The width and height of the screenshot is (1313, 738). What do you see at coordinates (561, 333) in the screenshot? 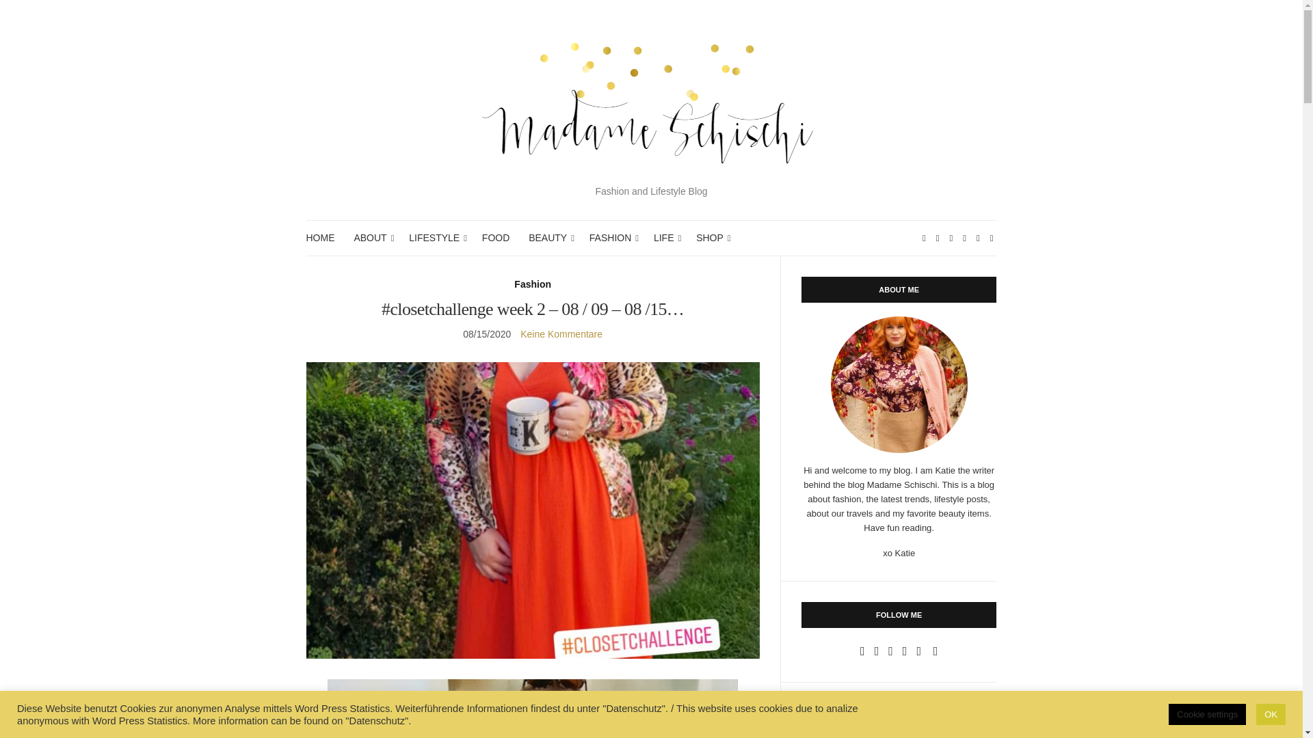
I see `Keine Kommentare` at bounding box center [561, 333].